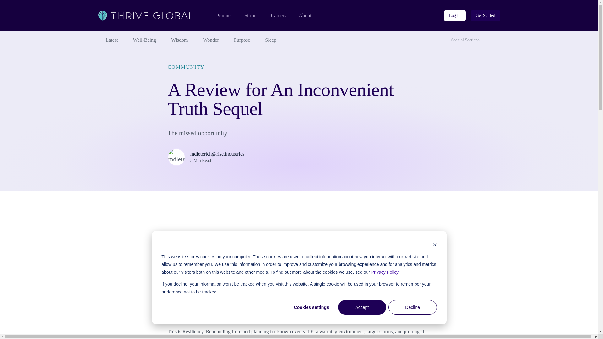 The width and height of the screenshot is (603, 339). I want to click on Wonder, so click(211, 40).